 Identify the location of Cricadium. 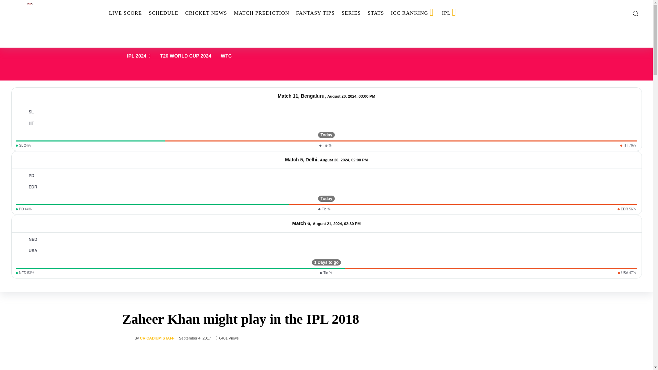
(51, 13).